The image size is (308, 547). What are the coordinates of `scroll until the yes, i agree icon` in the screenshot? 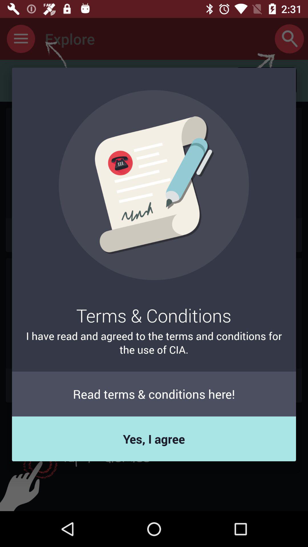 It's located at (154, 439).